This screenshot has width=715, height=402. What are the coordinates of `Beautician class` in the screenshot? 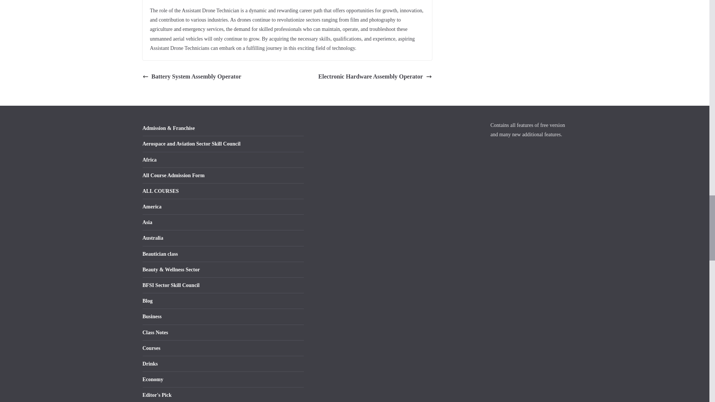 It's located at (160, 254).